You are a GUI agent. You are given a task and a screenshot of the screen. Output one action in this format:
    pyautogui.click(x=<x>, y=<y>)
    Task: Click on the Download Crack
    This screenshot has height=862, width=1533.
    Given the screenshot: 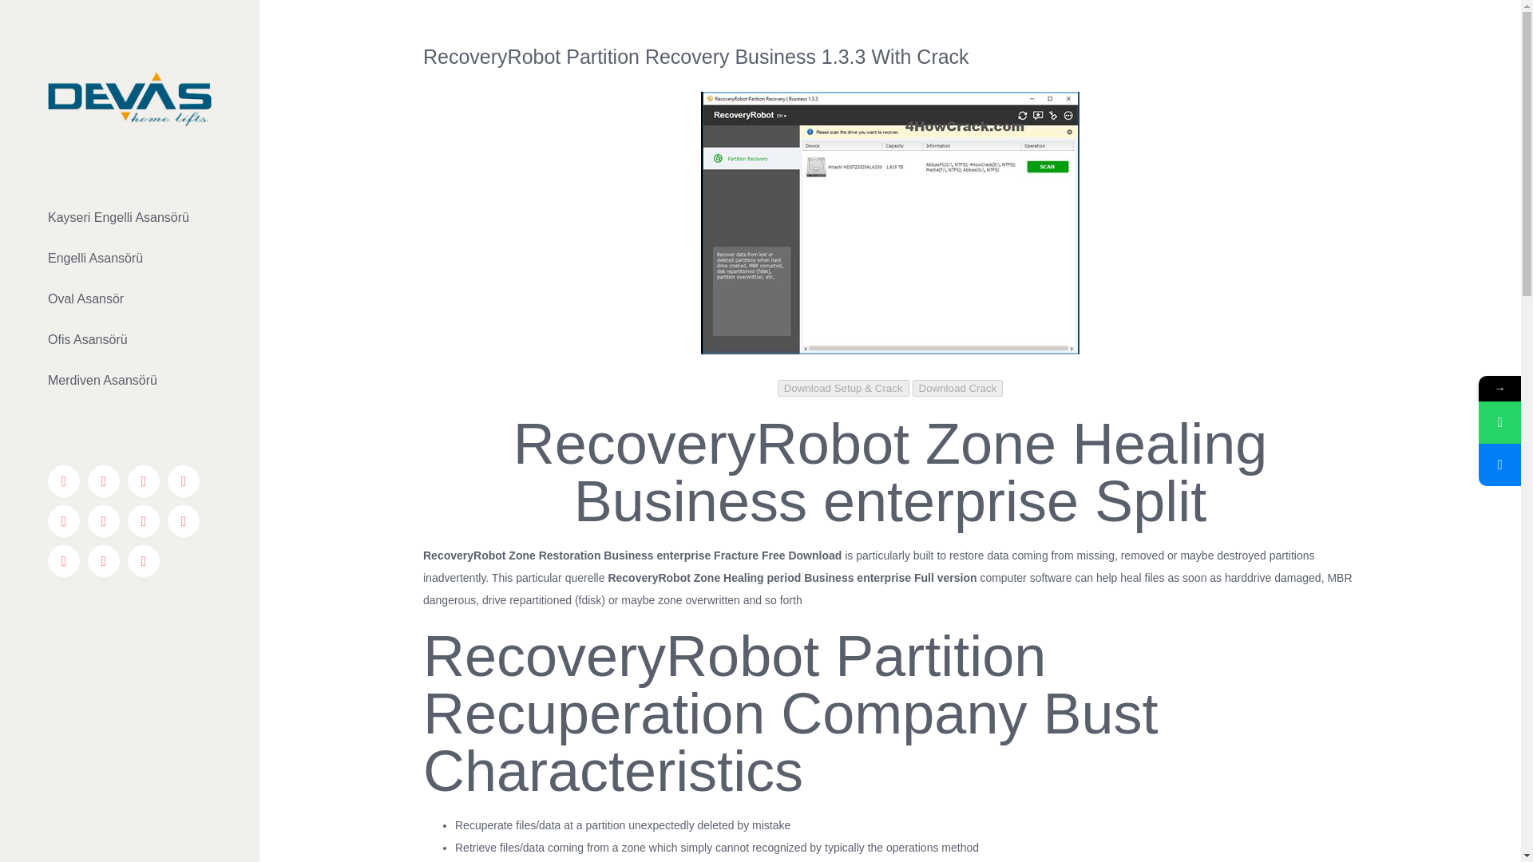 What is the action you would take?
    pyautogui.click(x=958, y=388)
    